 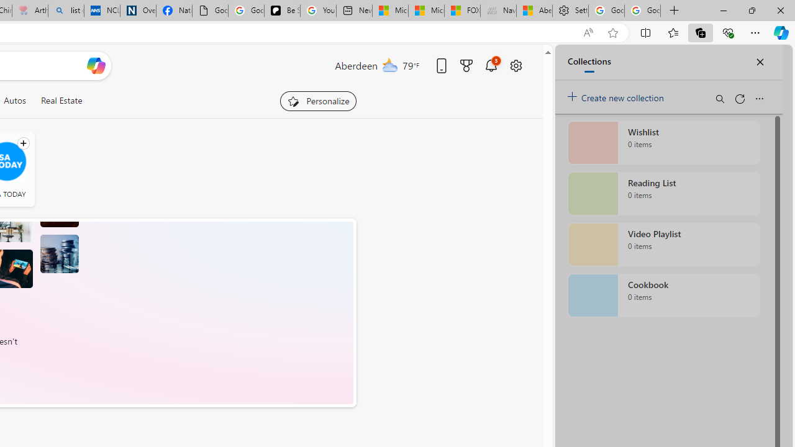 I want to click on Google Analytics Opt-out Browser Add-on Download Page, so click(x=210, y=11).